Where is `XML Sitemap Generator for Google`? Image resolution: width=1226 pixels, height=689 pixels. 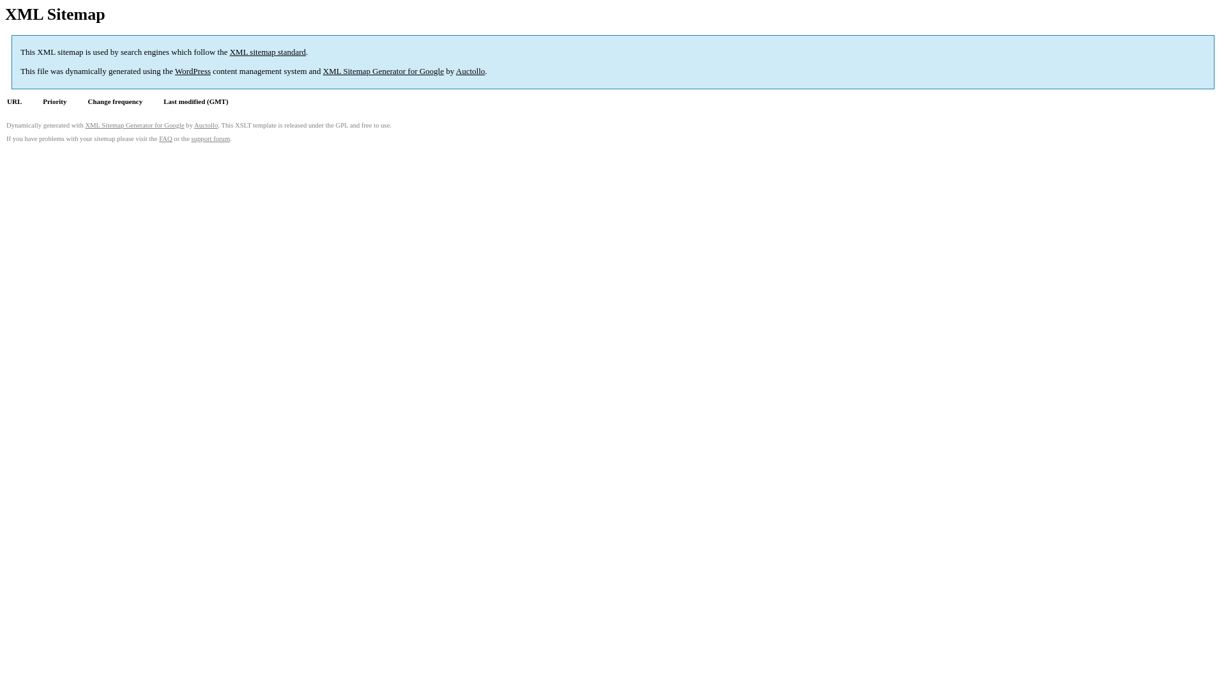
XML Sitemap Generator for Google is located at coordinates (134, 125).